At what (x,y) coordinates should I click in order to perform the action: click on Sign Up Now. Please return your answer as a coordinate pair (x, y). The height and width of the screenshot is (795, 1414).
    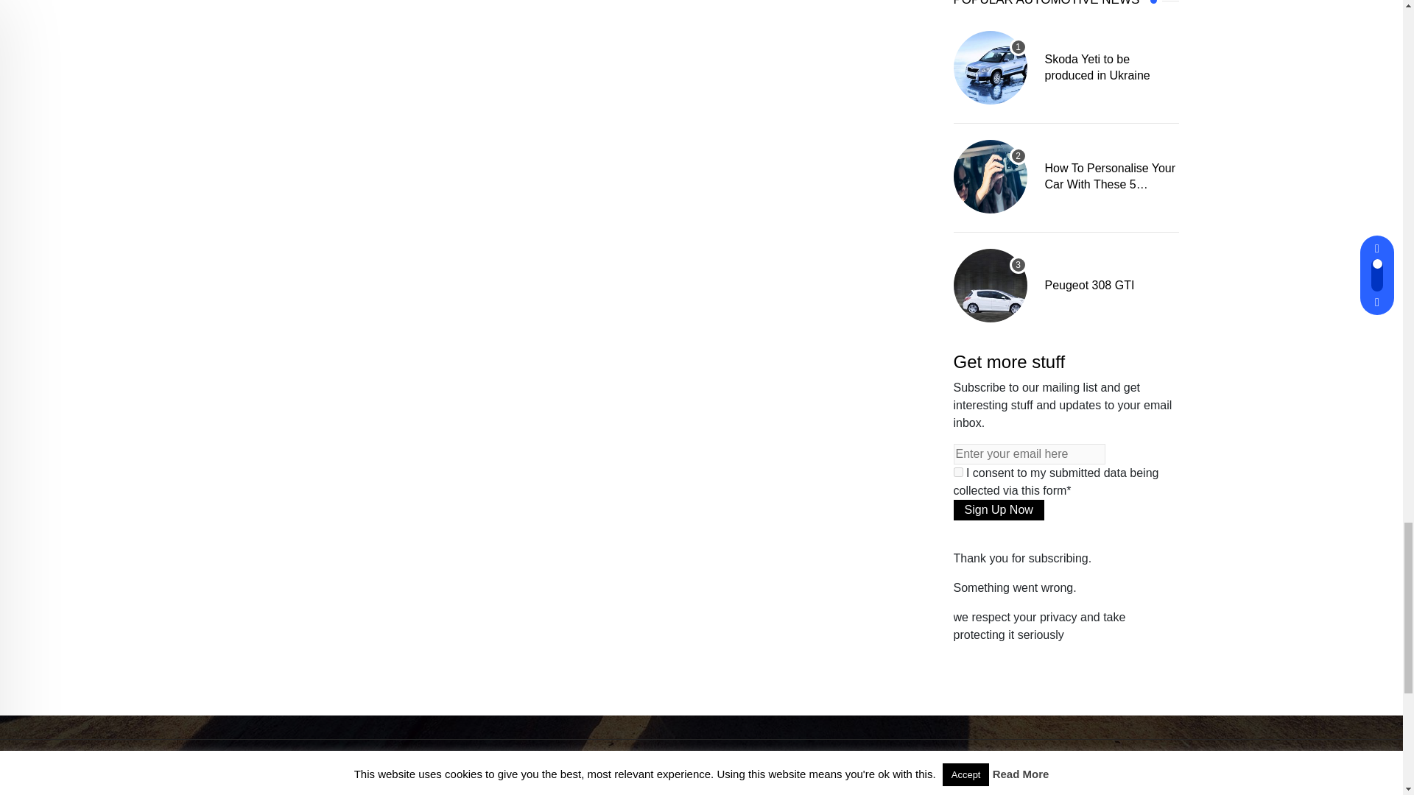
    Looking at the image, I should click on (998, 510).